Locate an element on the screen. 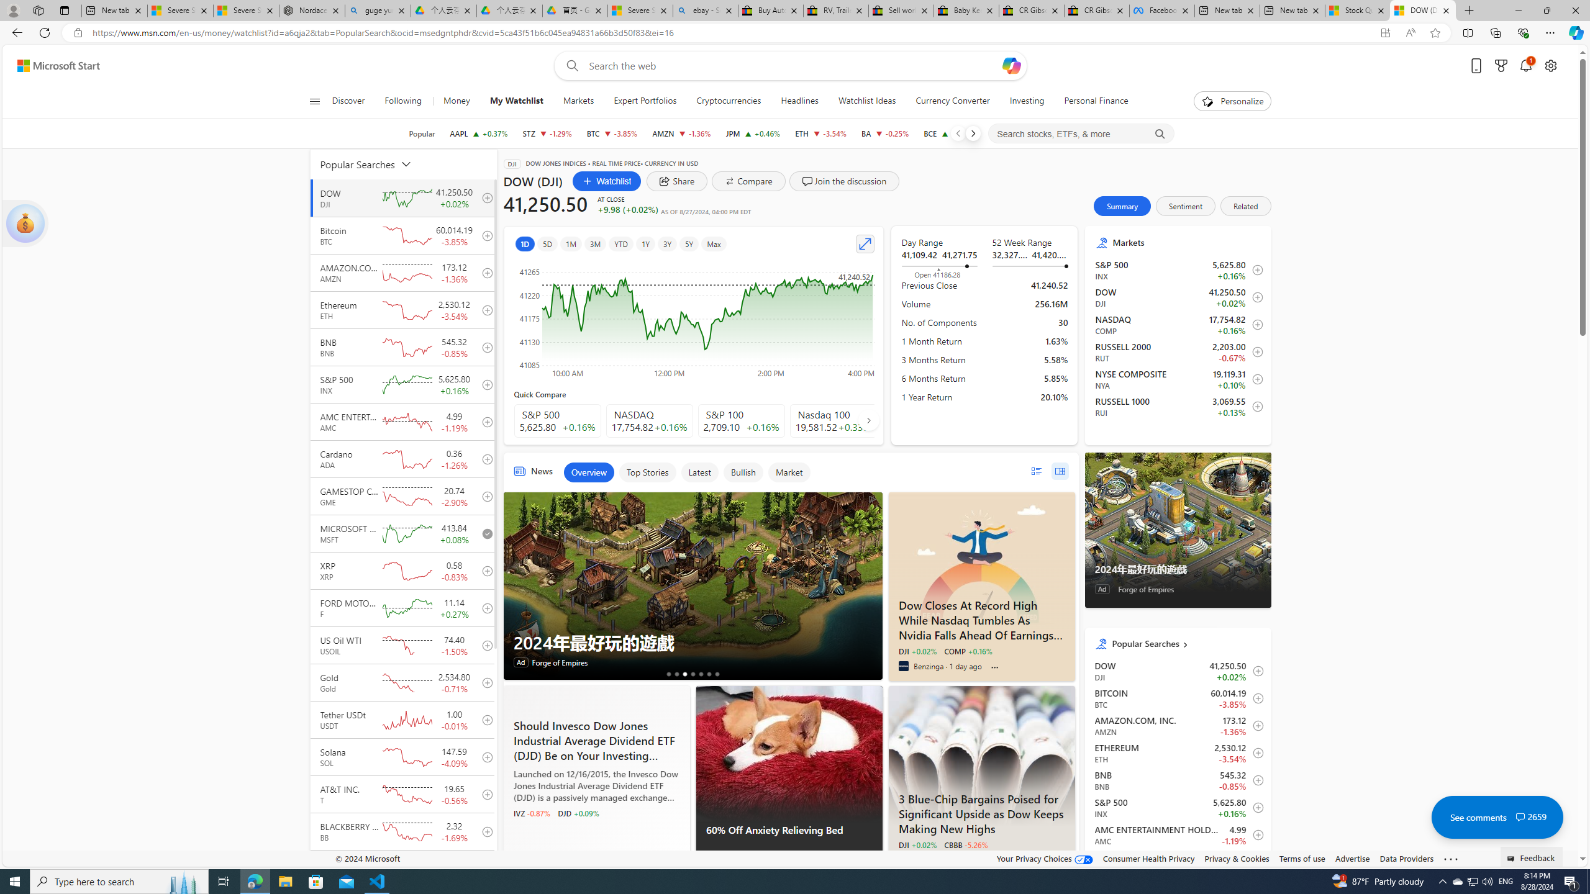  COMP NASDAQ increase 17,754.82 +29.06 +0.16% itemundefined is located at coordinates (1178, 324).